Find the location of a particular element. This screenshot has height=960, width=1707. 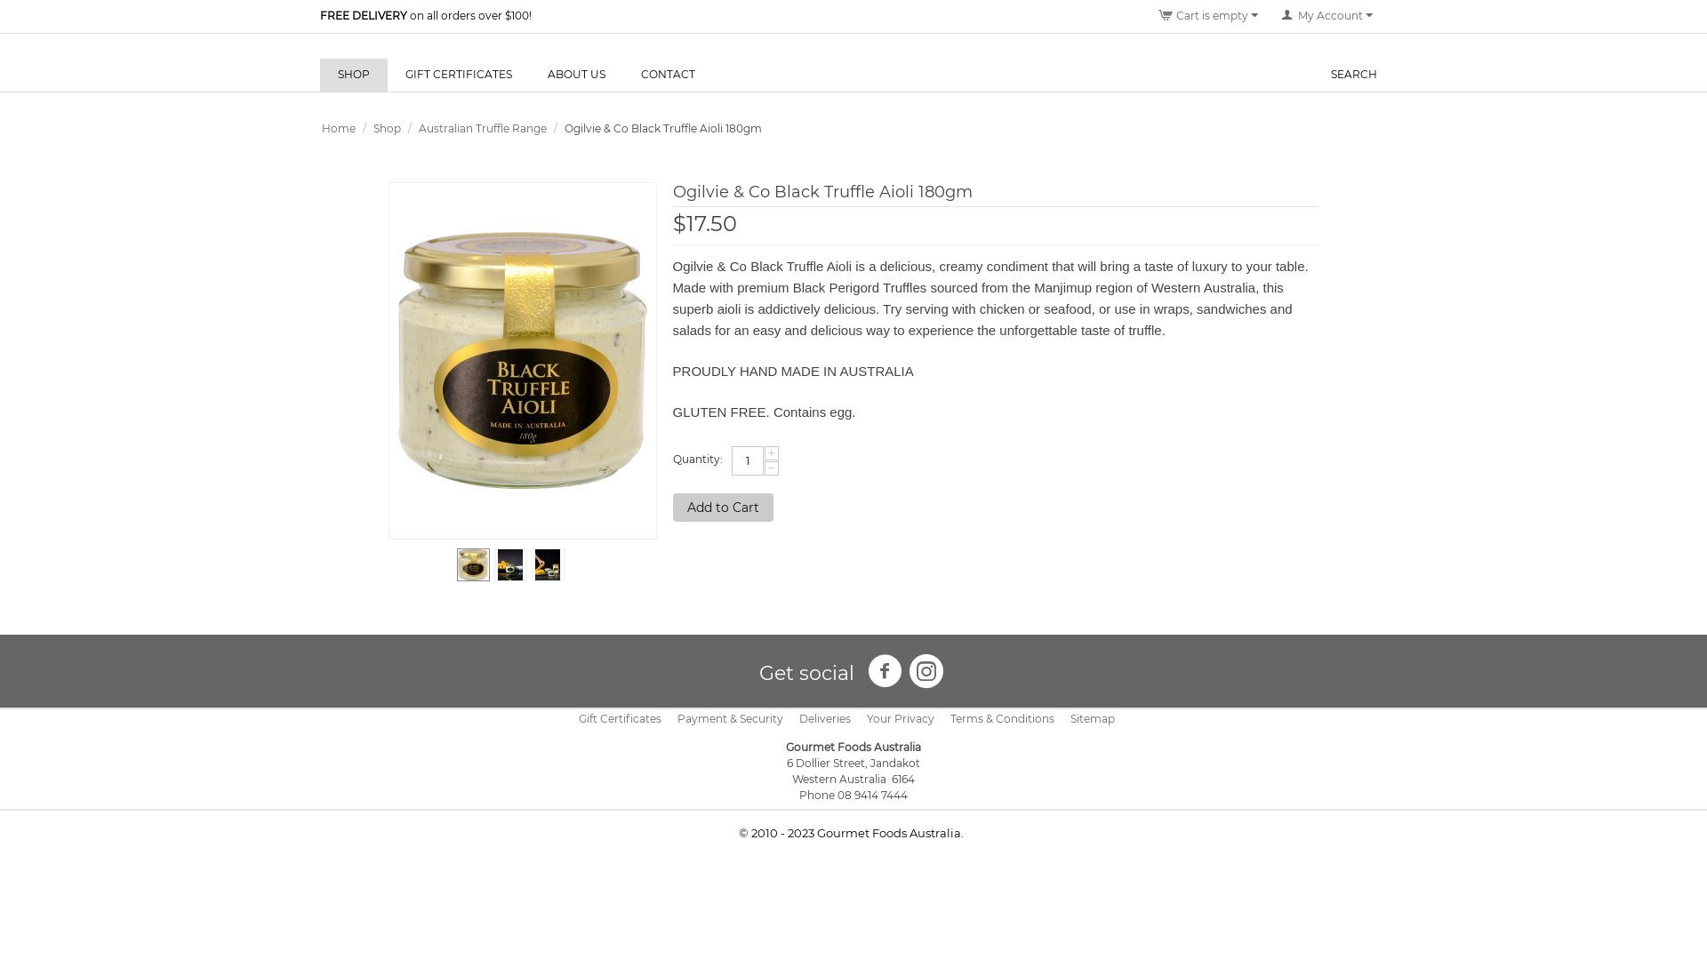

CONTACT is located at coordinates (669, 75).